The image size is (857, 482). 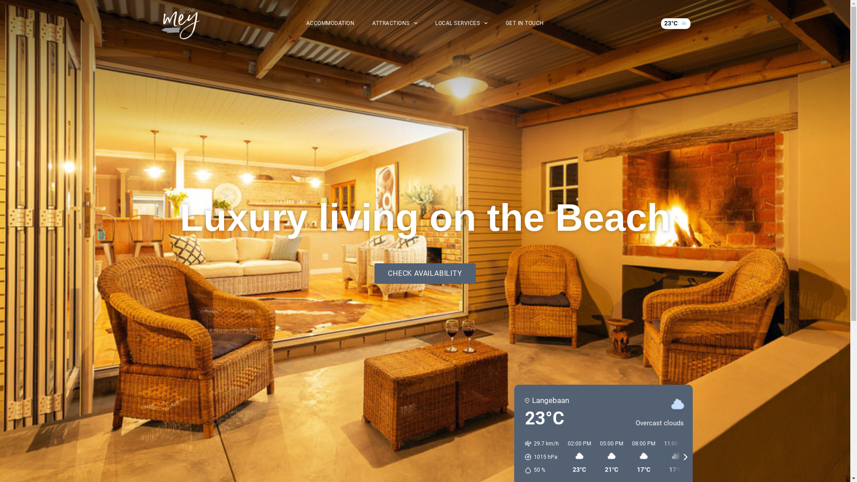 I want to click on CHECK AVAILABILITY, so click(x=425, y=274).